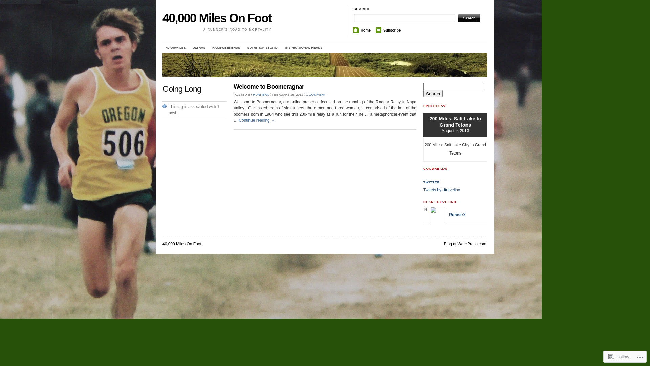  What do you see at coordinates (316, 94) in the screenshot?
I see `1 COMMENT` at bounding box center [316, 94].